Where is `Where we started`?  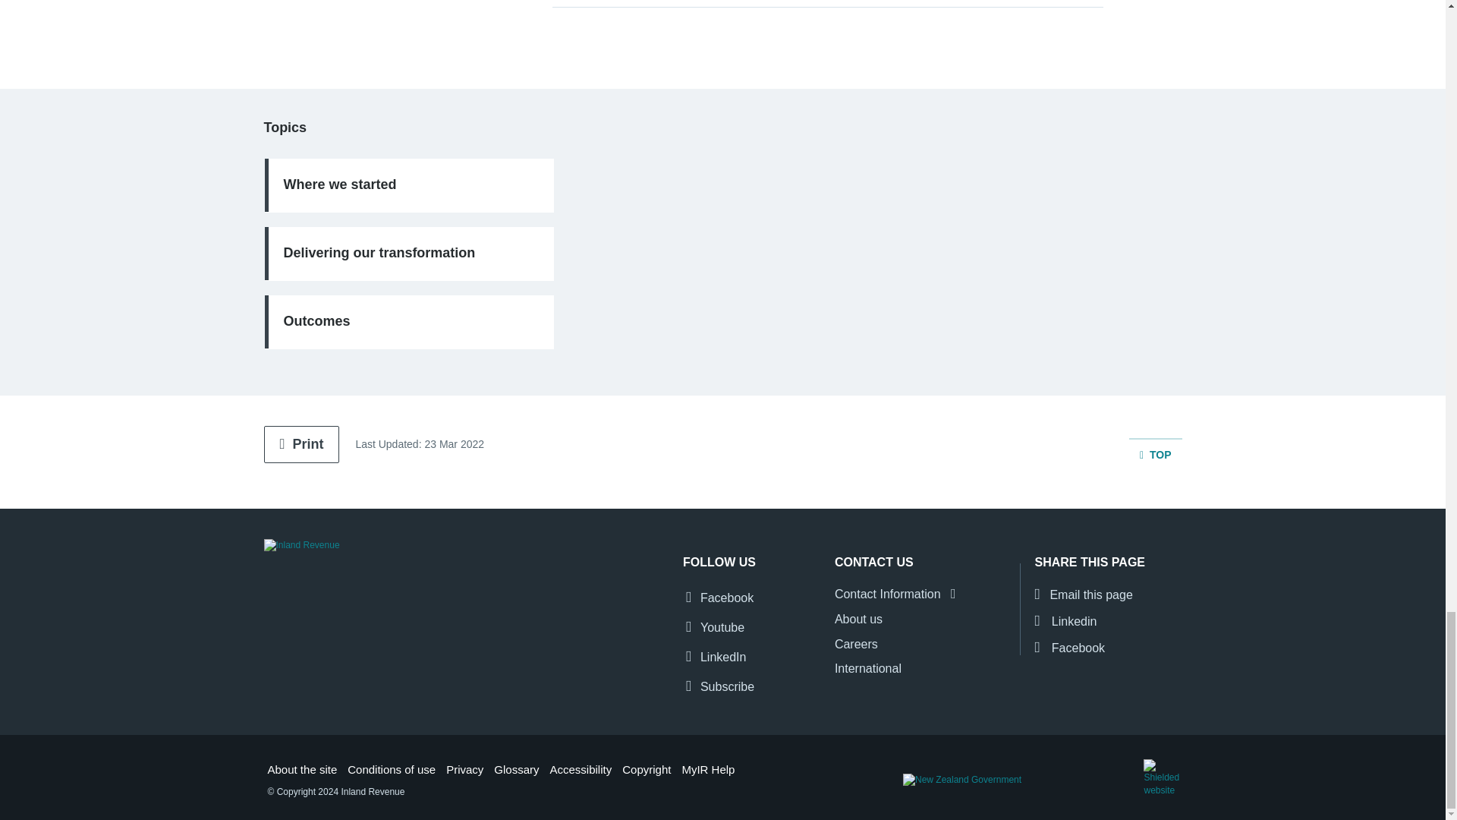 Where we started is located at coordinates (408, 185).